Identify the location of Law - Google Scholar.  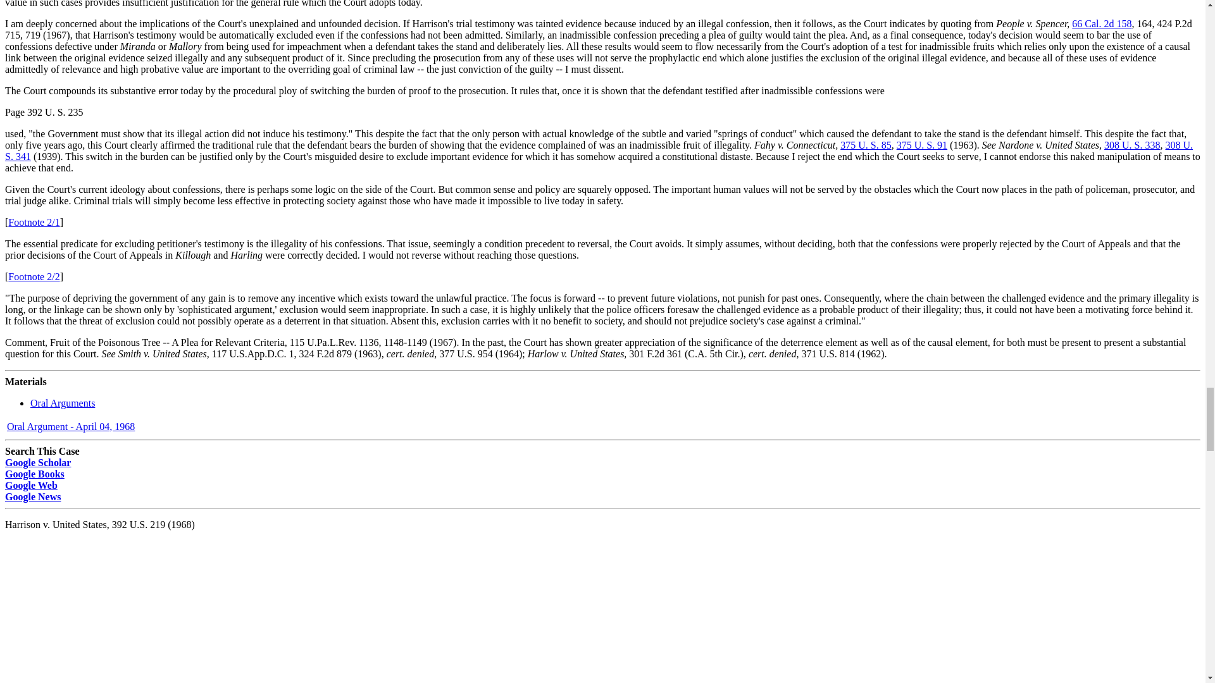
(37, 462).